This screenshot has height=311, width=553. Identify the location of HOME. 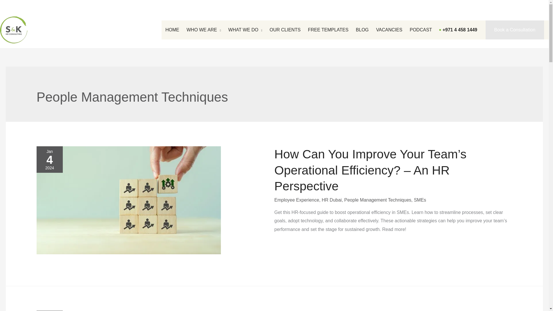
(172, 30).